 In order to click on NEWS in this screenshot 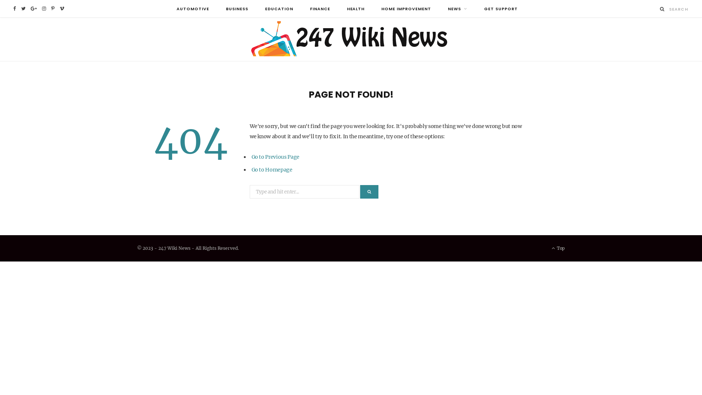, I will do `click(458, 9)`.